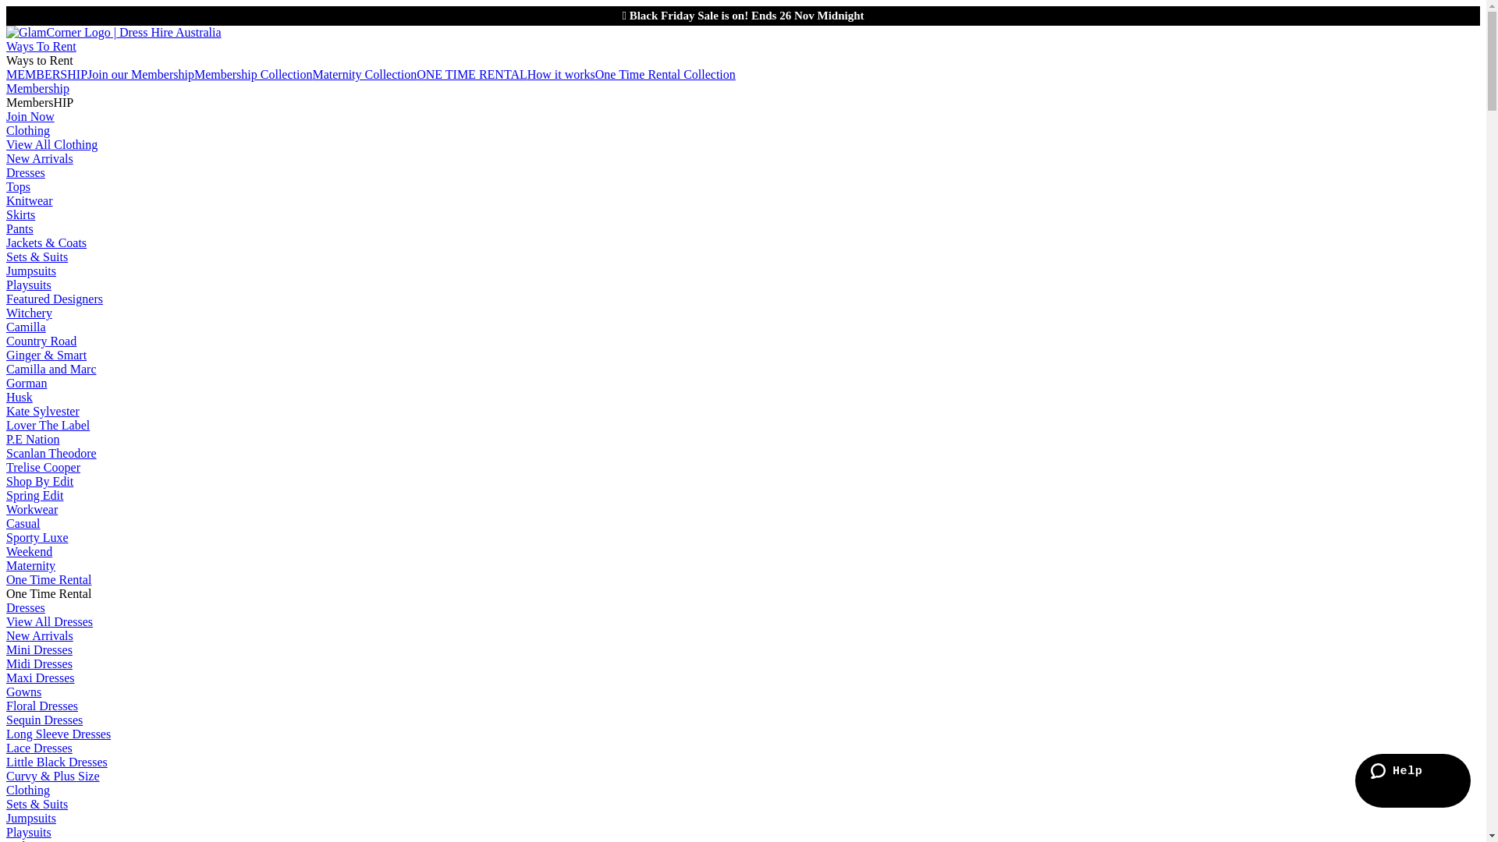 The height and width of the screenshot is (842, 1498). I want to click on Camilla, so click(27, 327).